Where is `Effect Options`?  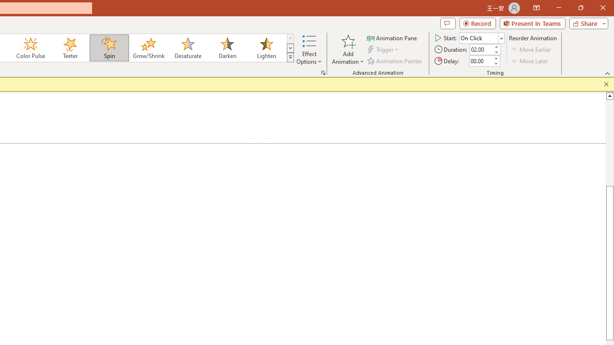 Effect Options is located at coordinates (309, 49).